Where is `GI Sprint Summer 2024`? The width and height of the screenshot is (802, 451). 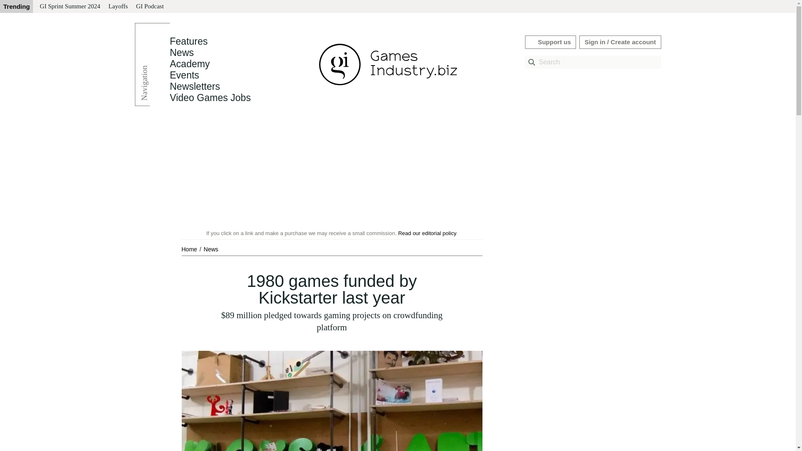 GI Sprint Summer 2024 is located at coordinates (69, 7).